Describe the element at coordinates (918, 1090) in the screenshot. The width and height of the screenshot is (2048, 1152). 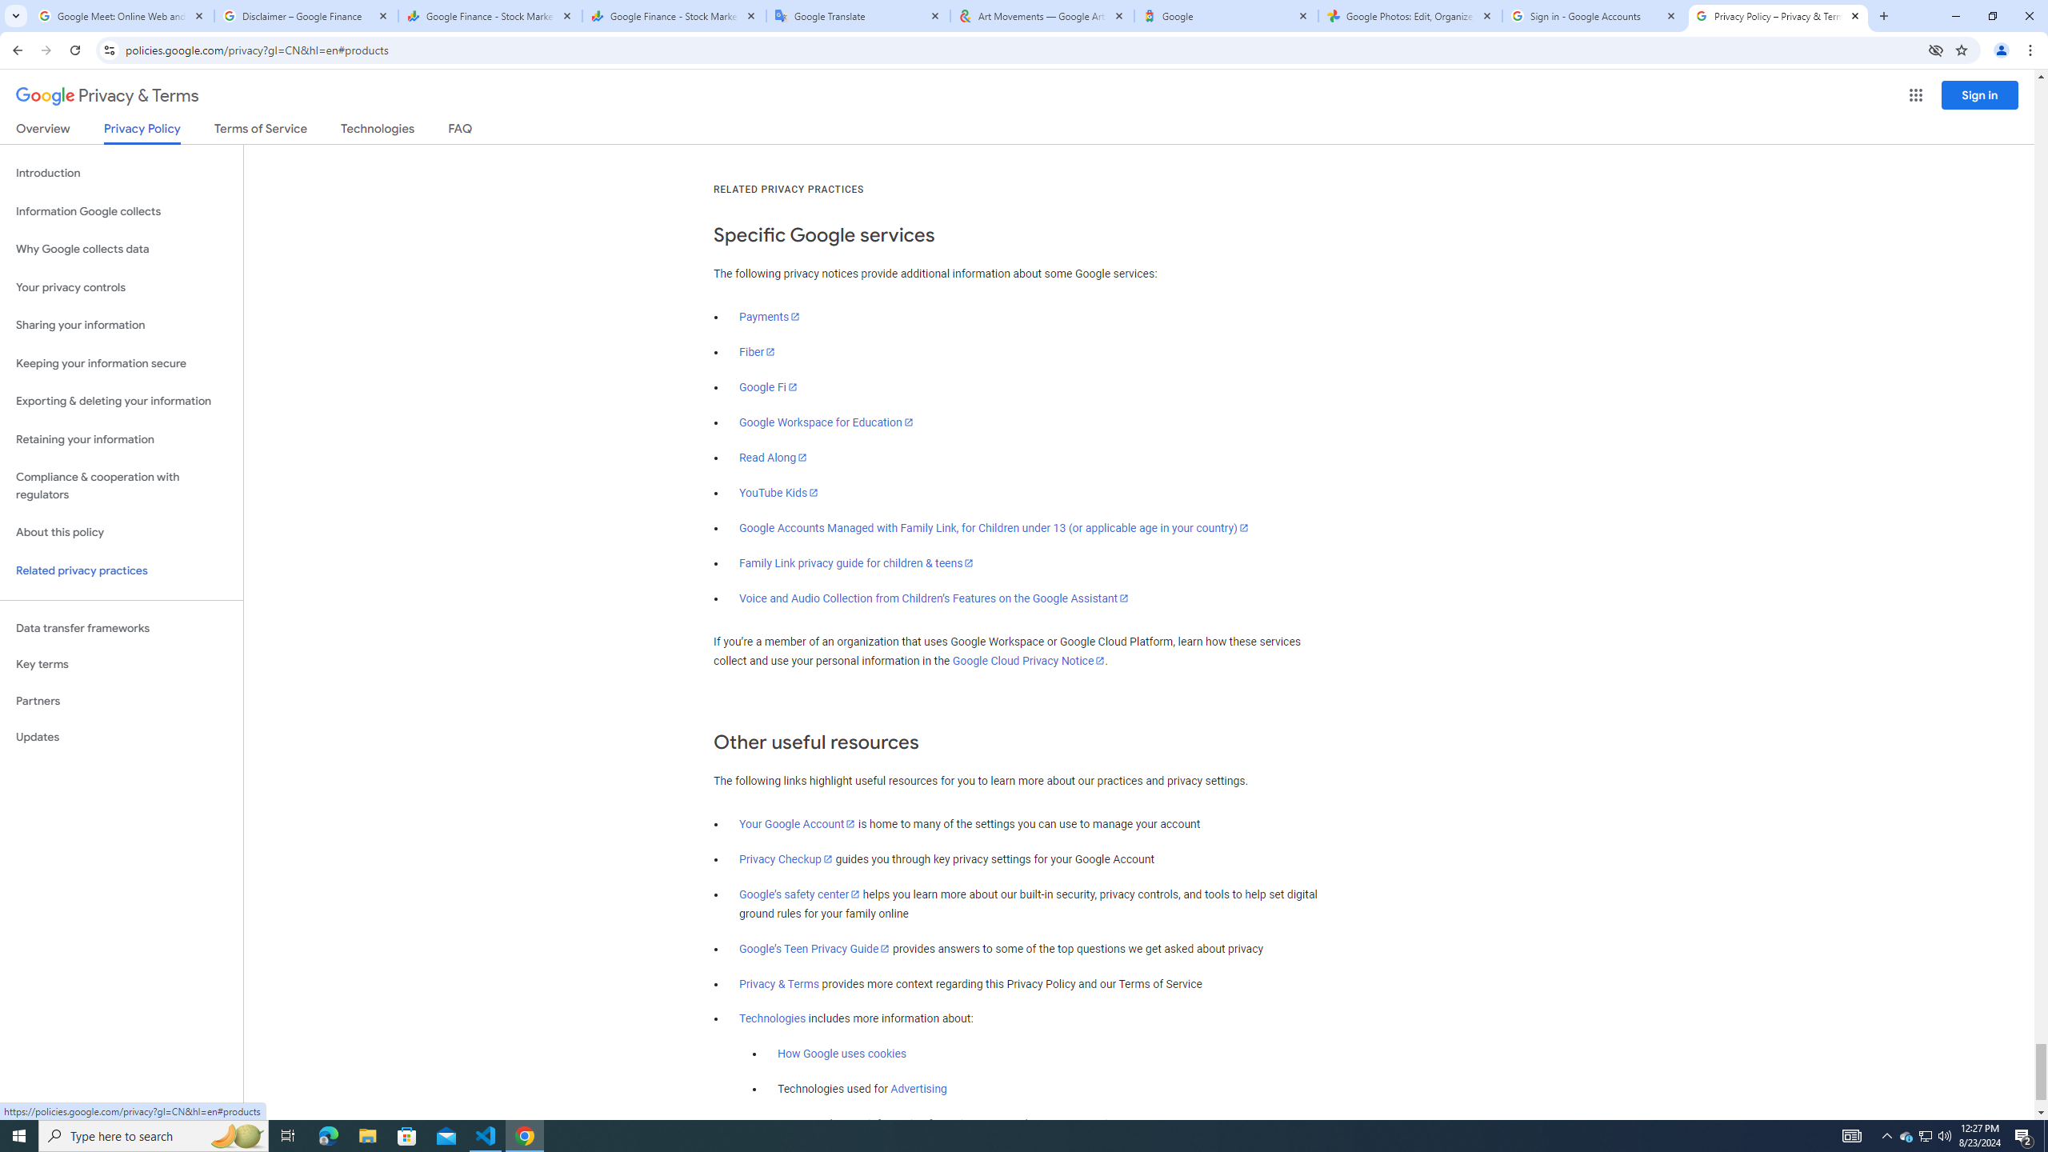
I see `Advertising` at that location.